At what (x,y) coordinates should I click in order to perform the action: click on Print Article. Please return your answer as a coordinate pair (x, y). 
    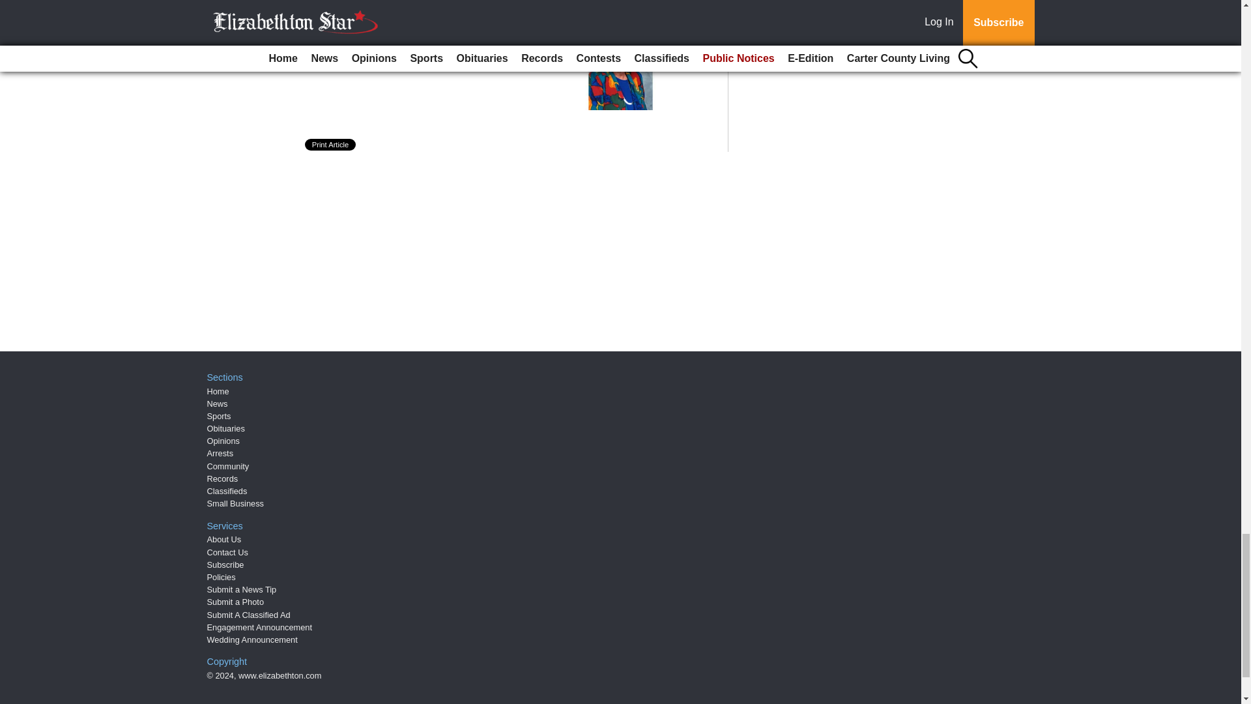
    Looking at the image, I should click on (331, 145).